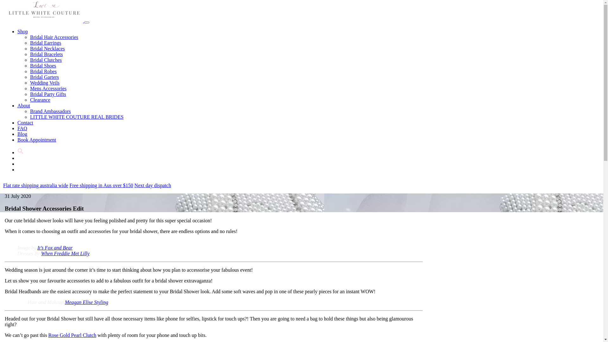  What do you see at coordinates (44, 77) in the screenshot?
I see `Bridal Garters` at bounding box center [44, 77].